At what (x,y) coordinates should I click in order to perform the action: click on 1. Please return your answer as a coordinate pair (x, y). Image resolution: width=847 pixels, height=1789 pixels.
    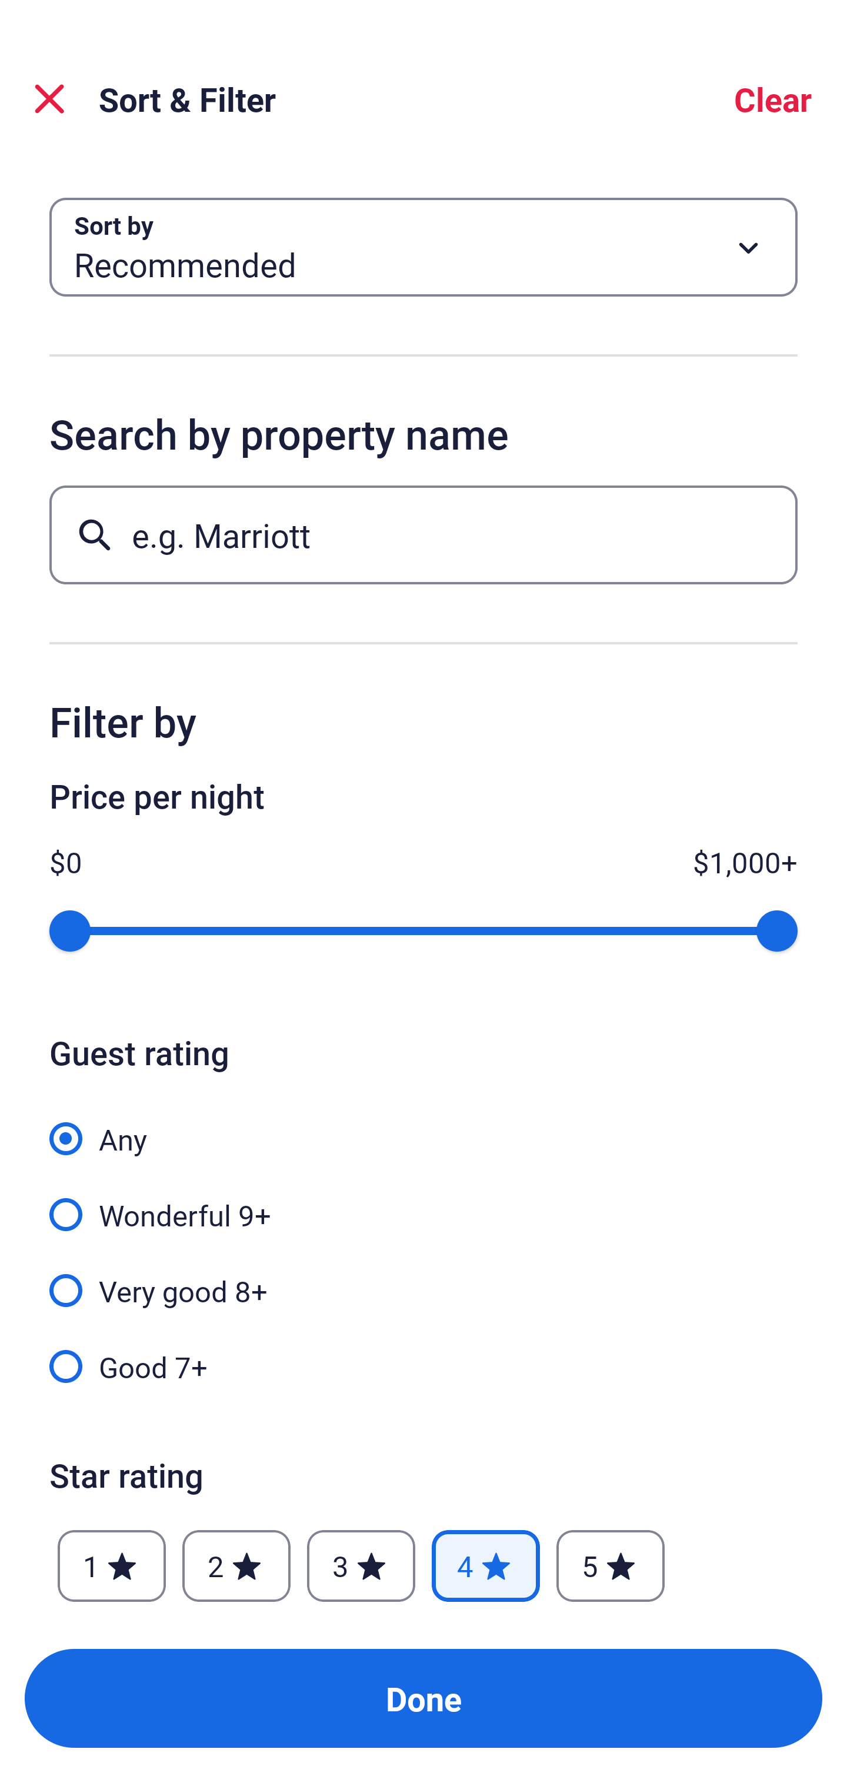
    Looking at the image, I should click on (112, 1566).